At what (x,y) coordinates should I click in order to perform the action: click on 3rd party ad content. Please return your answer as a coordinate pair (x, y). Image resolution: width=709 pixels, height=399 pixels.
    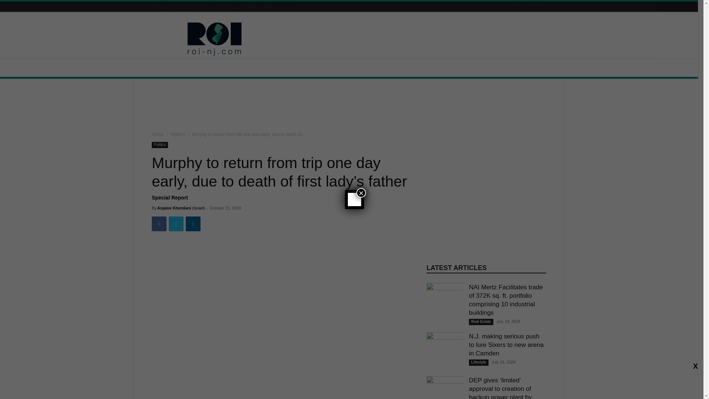
    Looking at the image, I should click on (349, 106).